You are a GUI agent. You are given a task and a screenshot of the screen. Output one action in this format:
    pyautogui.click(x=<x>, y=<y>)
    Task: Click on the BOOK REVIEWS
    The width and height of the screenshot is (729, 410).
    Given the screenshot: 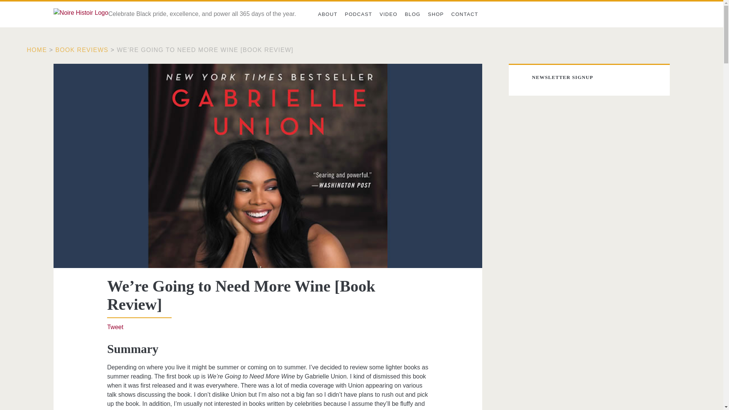 What is the action you would take?
    pyautogui.click(x=82, y=50)
    